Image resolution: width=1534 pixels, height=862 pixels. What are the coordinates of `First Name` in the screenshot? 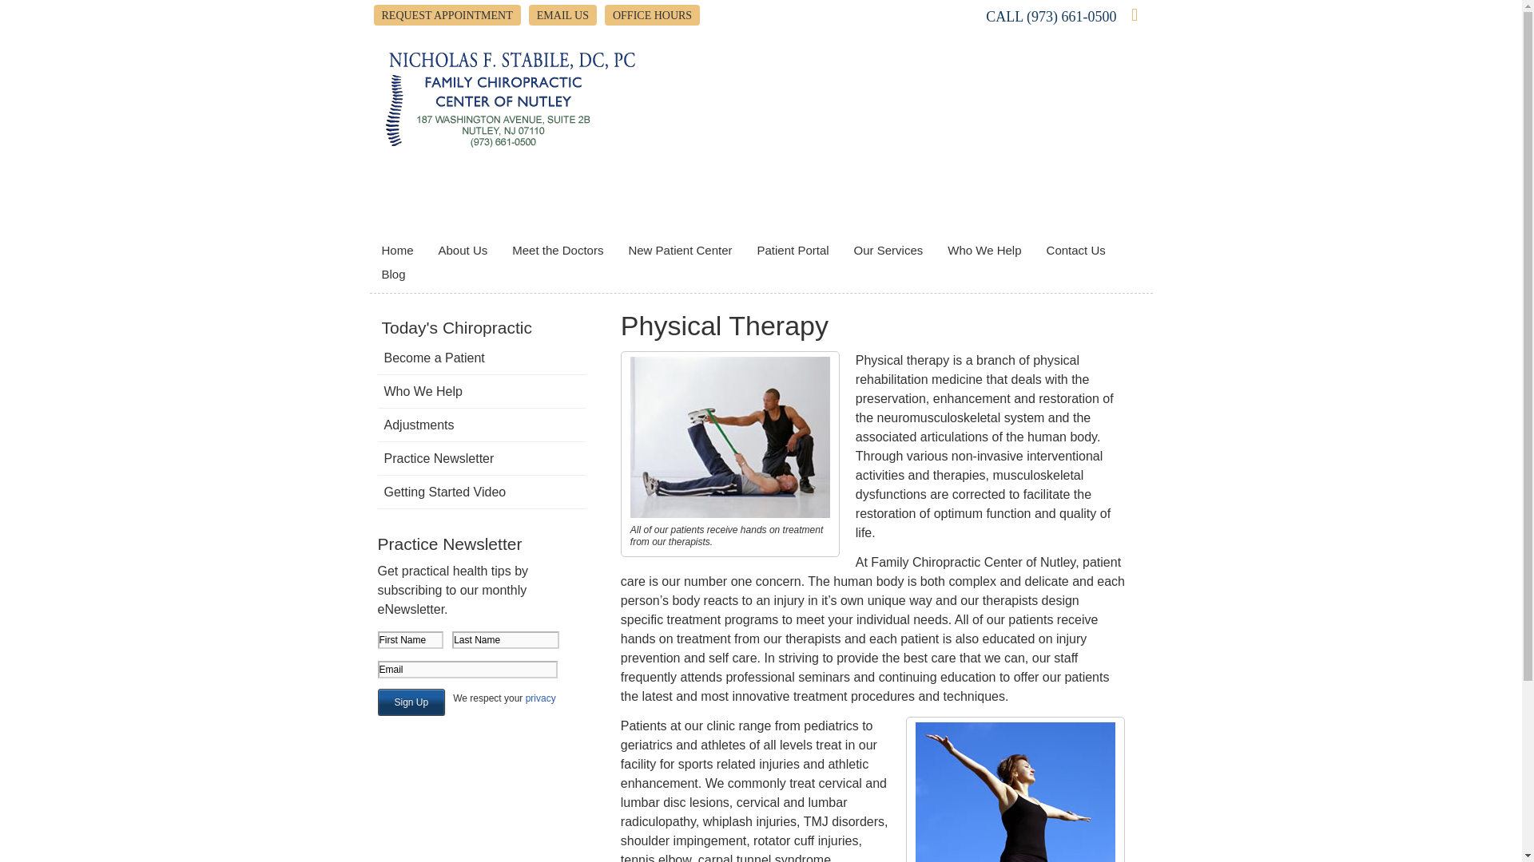 It's located at (410, 640).